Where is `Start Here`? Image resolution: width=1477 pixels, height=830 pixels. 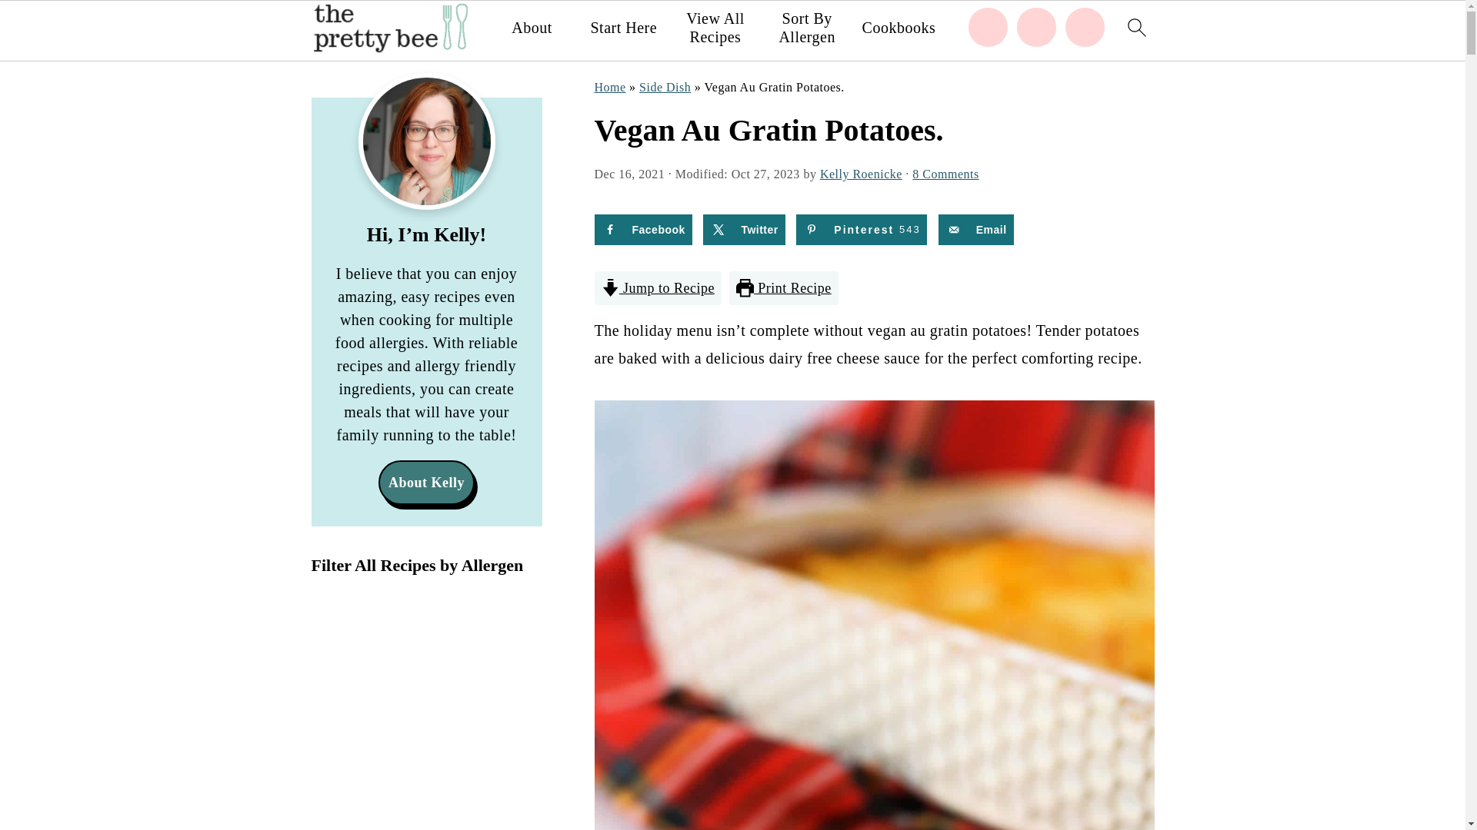 Start Here is located at coordinates (623, 27).